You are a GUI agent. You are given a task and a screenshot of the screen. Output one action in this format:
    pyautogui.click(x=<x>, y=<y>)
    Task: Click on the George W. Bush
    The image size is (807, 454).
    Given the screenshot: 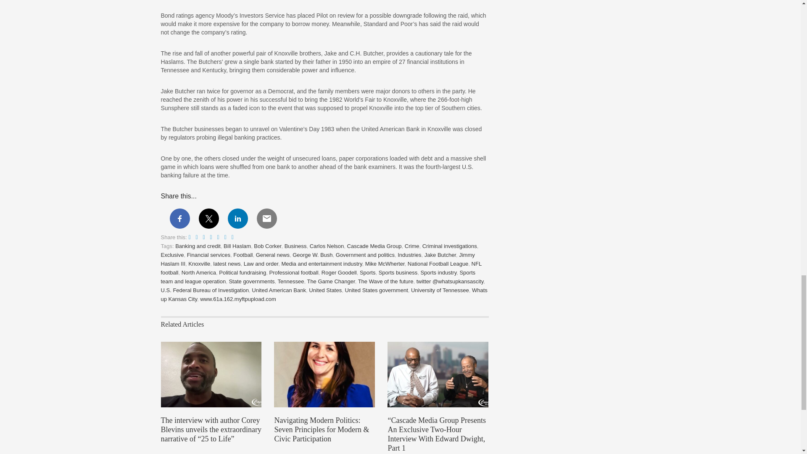 What is the action you would take?
    pyautogui.click(x=312, y=255)
    